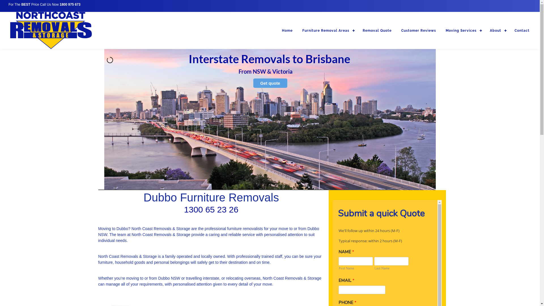  I want to click on Get quote, so click(270, 83).